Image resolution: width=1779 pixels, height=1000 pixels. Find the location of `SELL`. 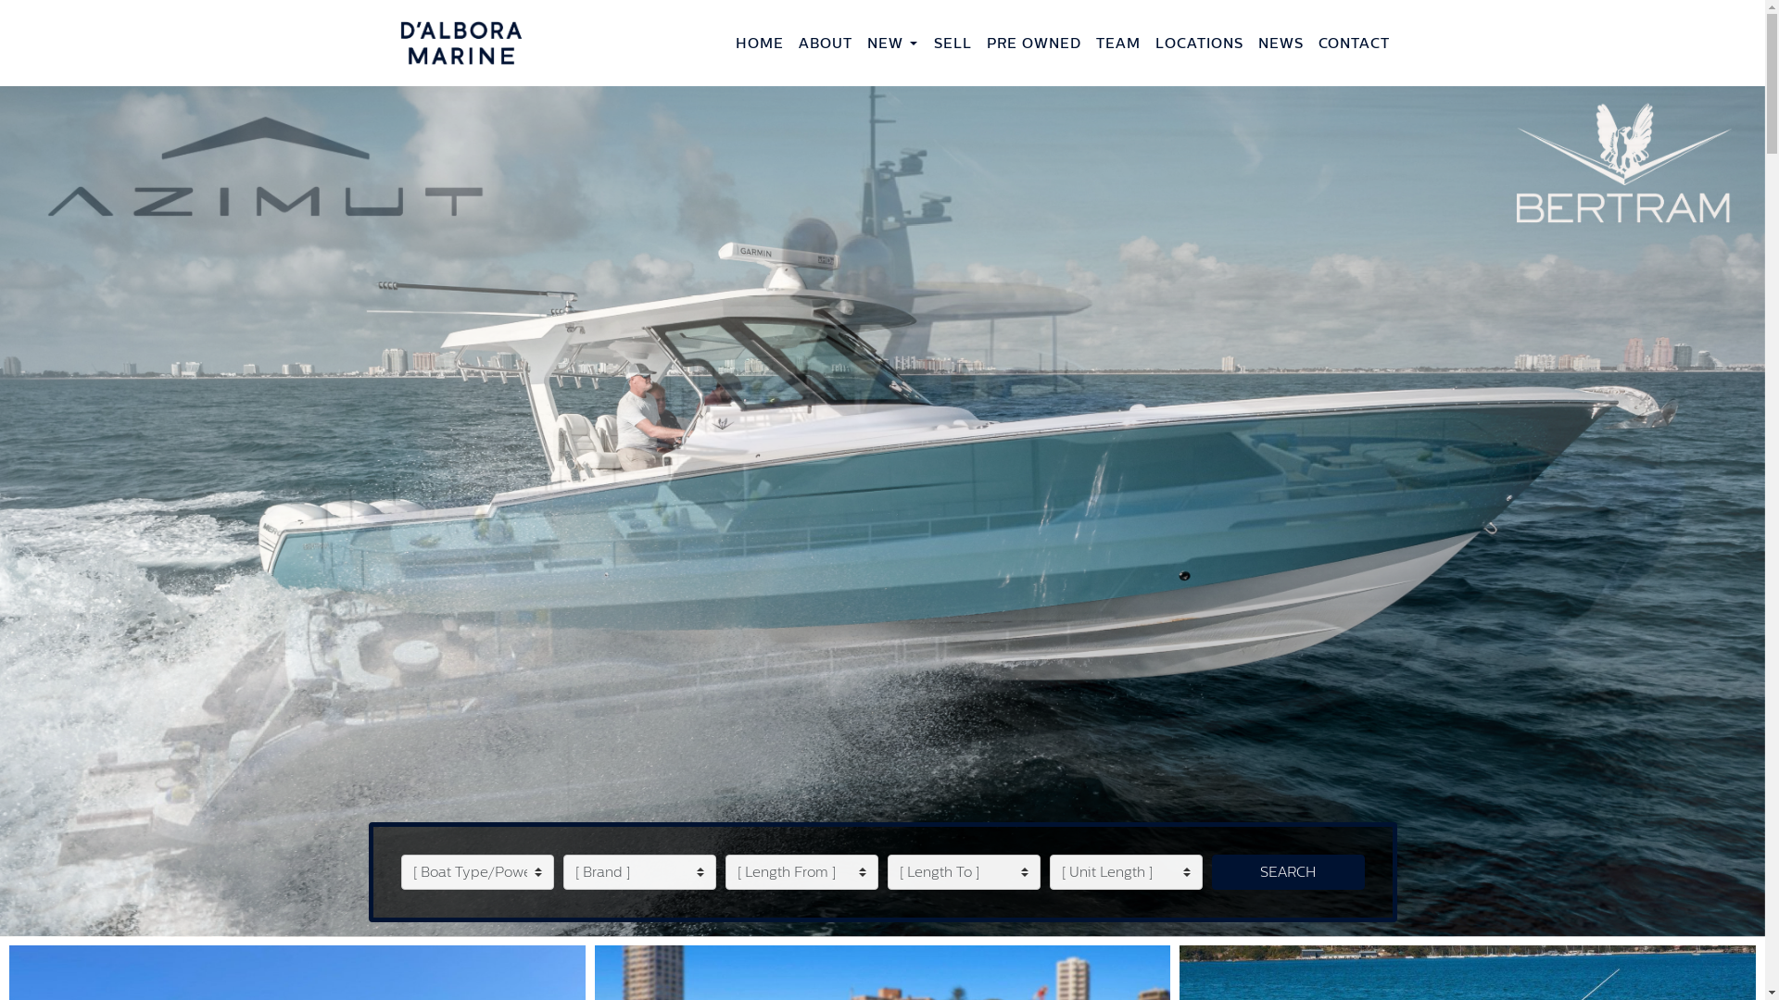

SELL is located at coordinates (953, 43).